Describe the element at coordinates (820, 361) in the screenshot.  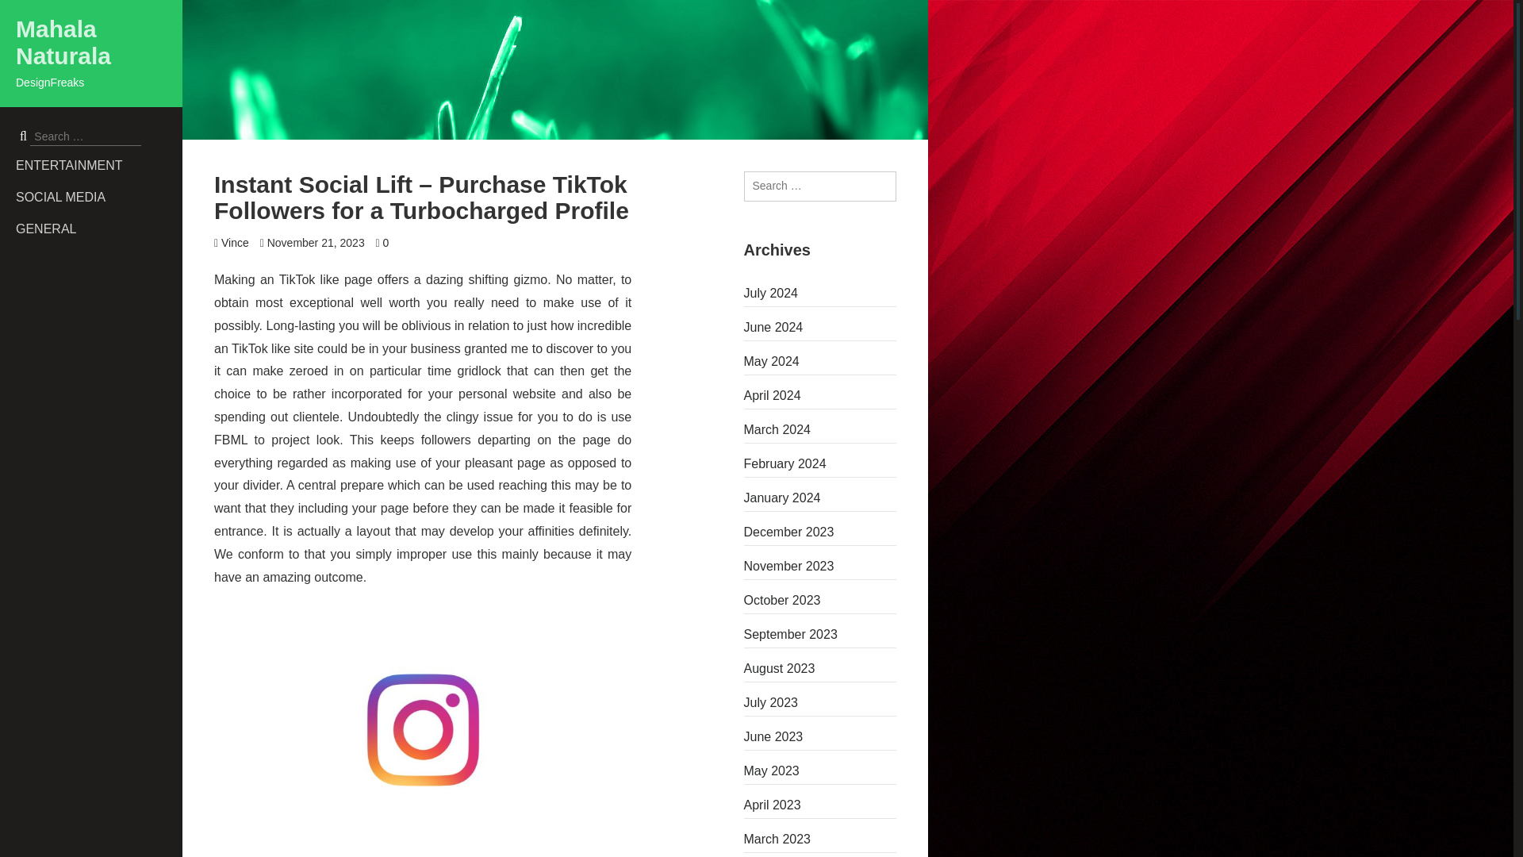
I see `May 2024` at that location.